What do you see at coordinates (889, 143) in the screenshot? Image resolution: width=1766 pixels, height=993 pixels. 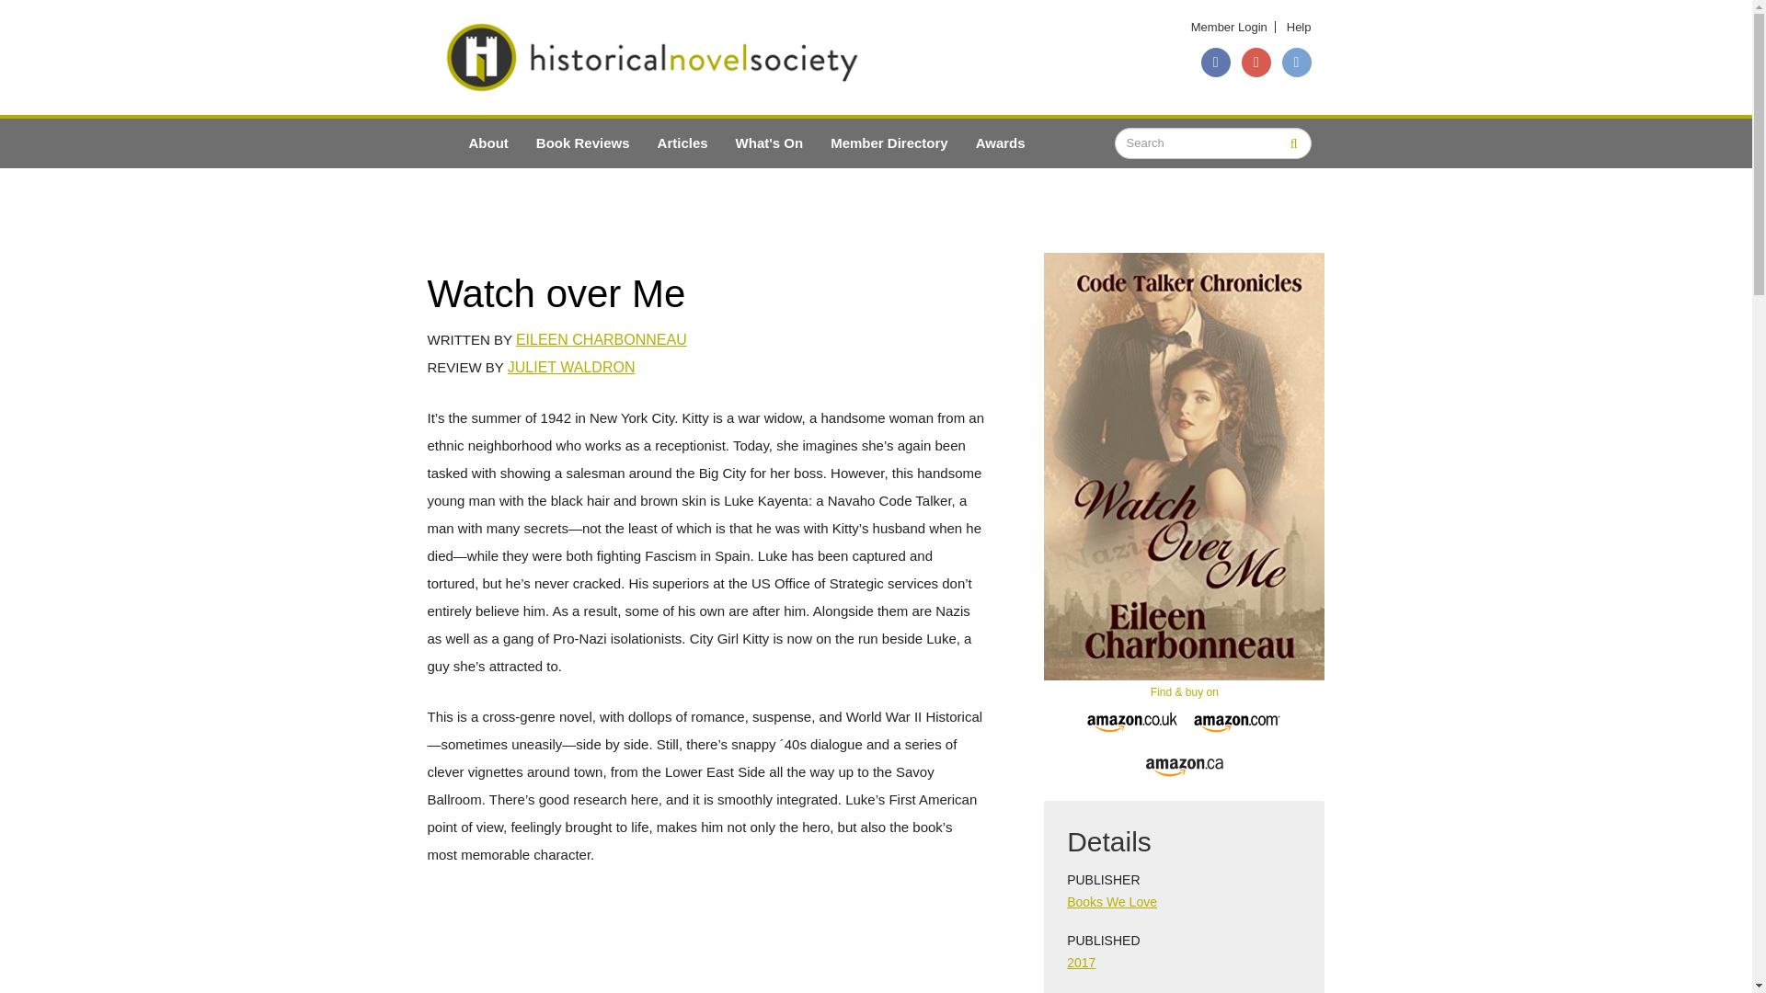 I see `Member Directory` at bounding box center [889, 143].